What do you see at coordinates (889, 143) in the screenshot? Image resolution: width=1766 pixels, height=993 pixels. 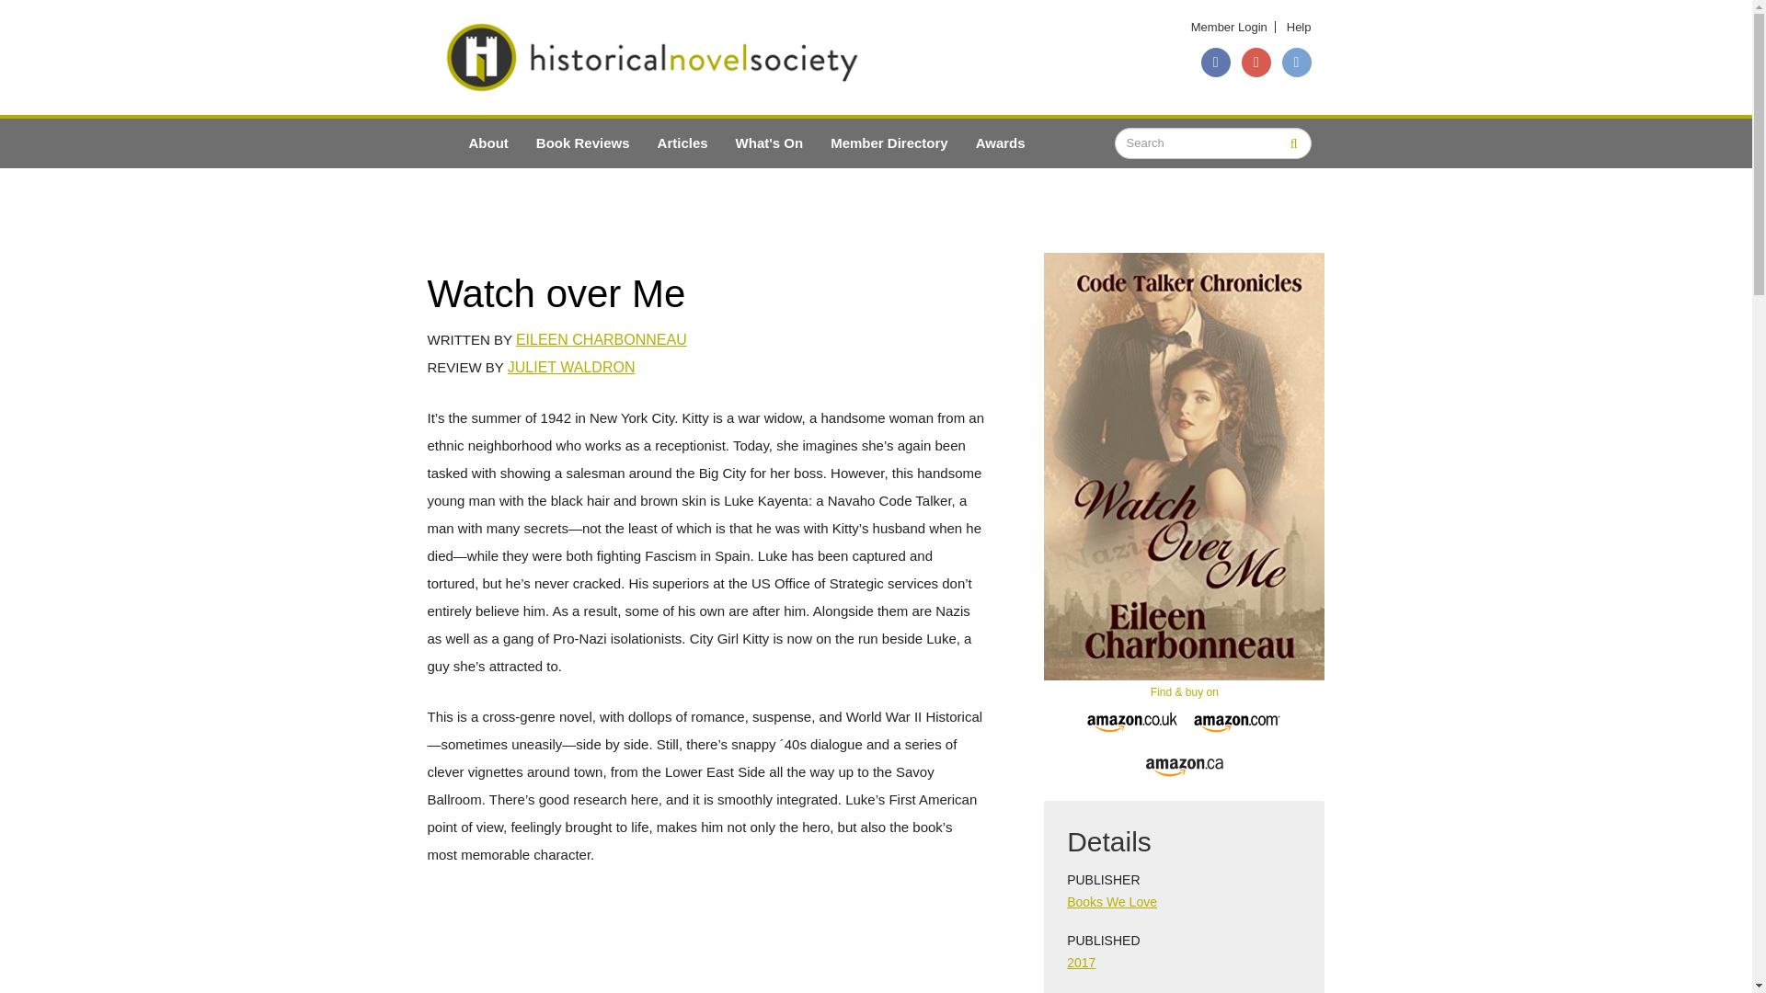 I see `Member Directory` at bounding box center [889, 143].